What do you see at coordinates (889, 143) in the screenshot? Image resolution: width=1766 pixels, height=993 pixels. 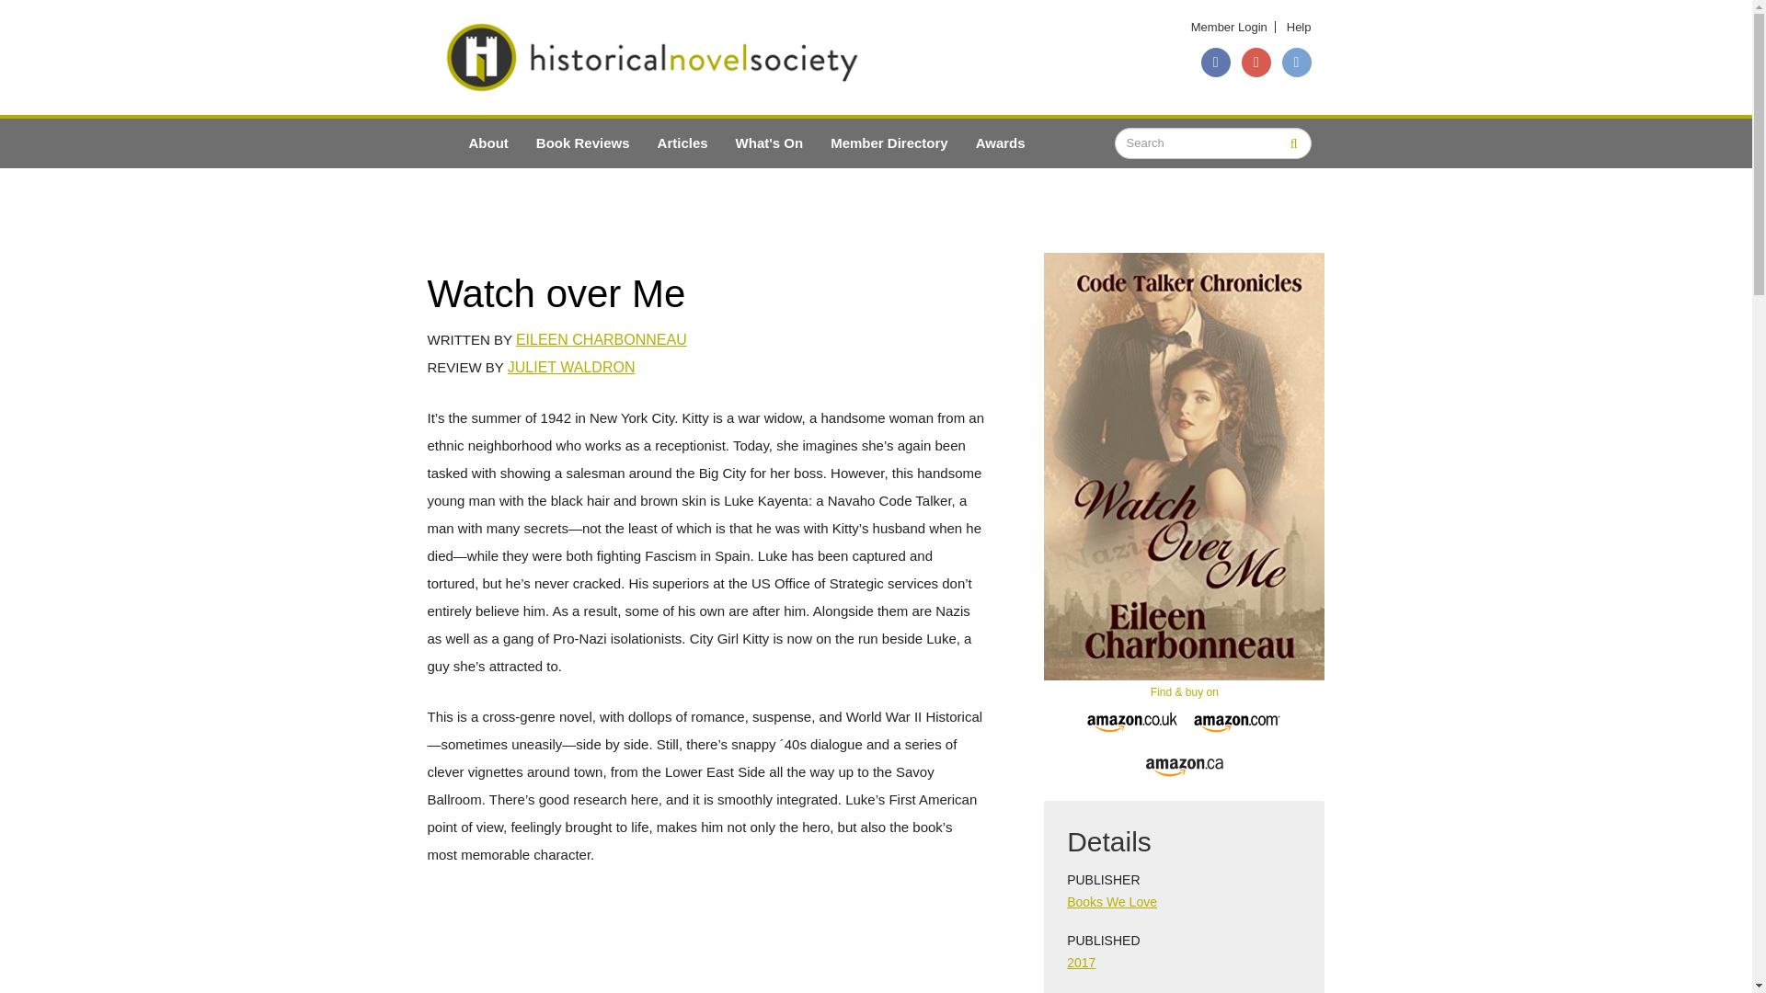 I see `Member Directory` at bounding box center [889, 143].